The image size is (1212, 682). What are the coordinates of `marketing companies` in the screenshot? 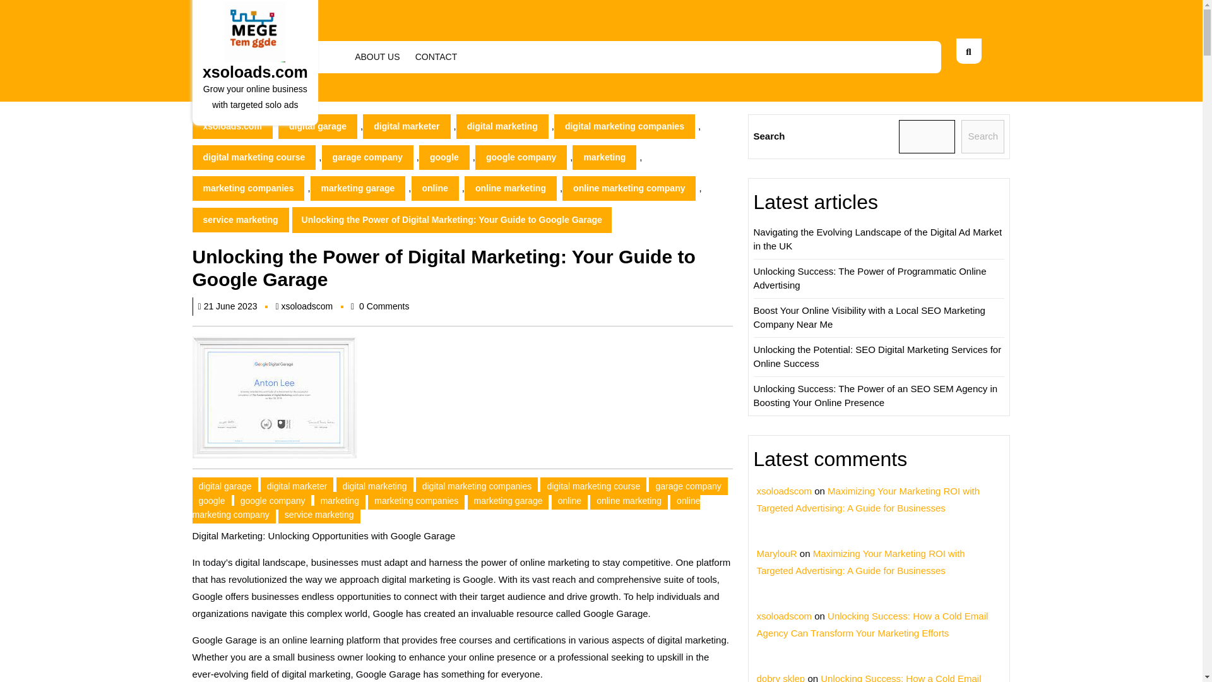 It's located at (416, 500).